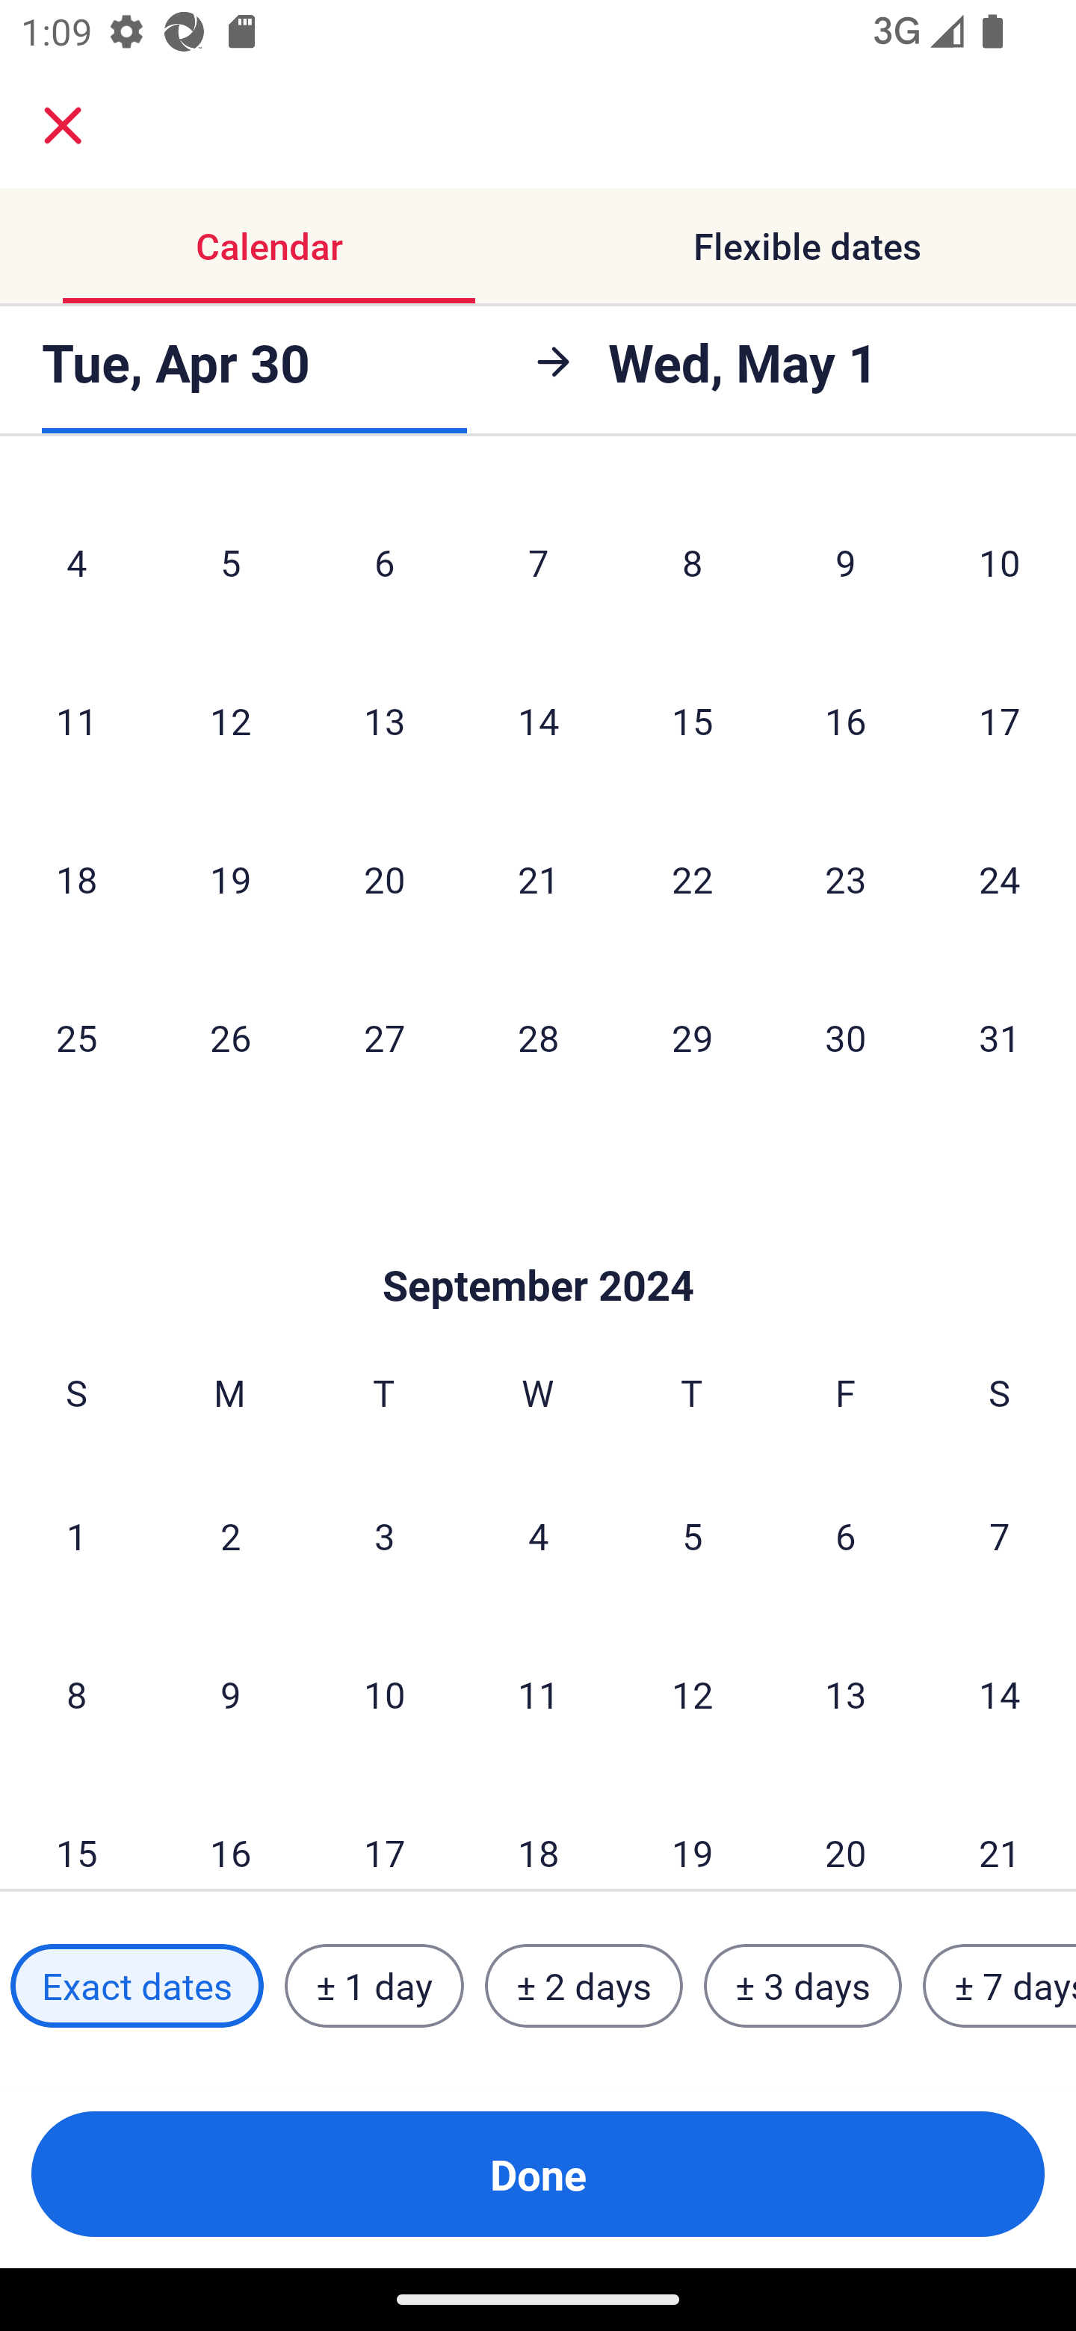  I want to click on 8 Thursday, August 8, 2024, so click(692, 561).